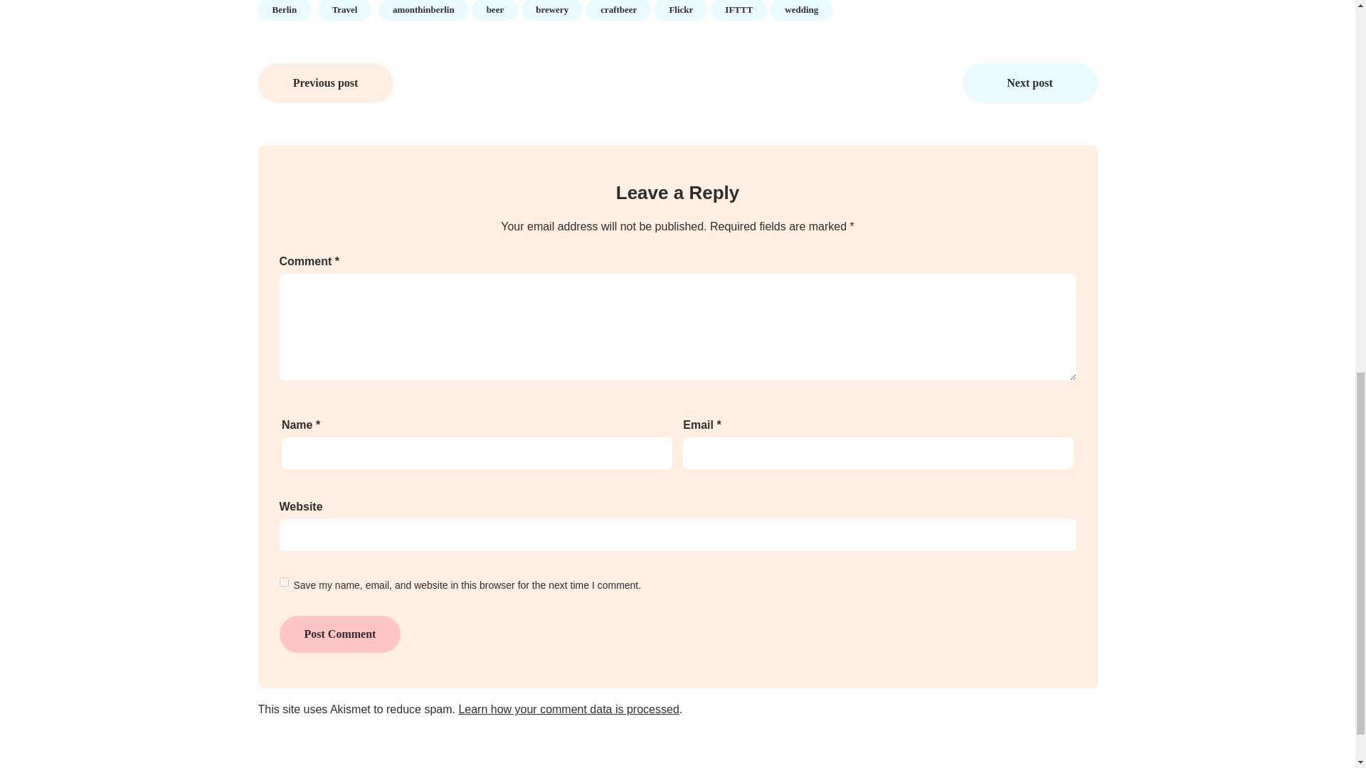  What do you see at coordinates (344, 10) in the screenshot?
I see `Travel` at bounding box center [344, 10].